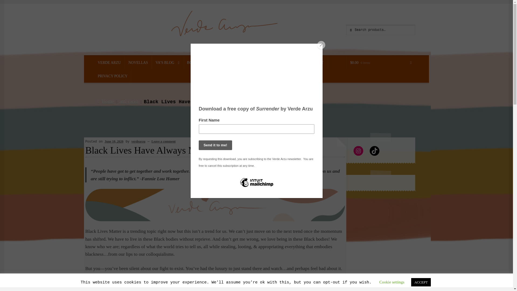 The image size is (517, 291). Describe the element at coordinates (255, 63) in the screenshot. I see `BOOK REVIEWS` at that location.